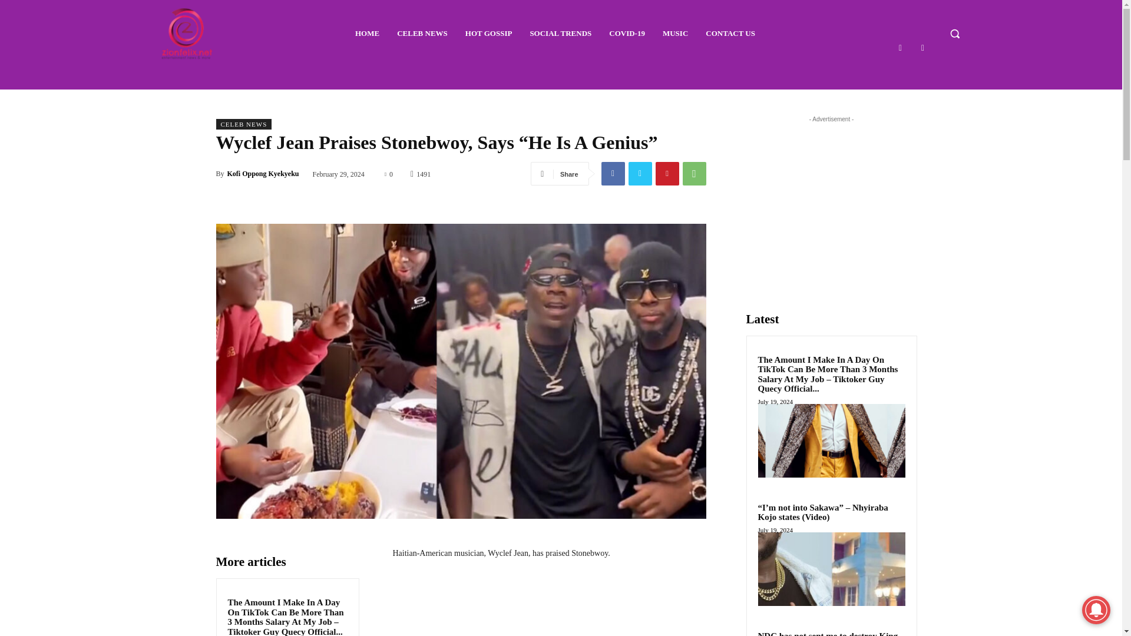 The width and height of the screenshot is (1131, 636). Describe the element at coordinates (488, 34) in the screenshot. I see `HOT GOSSIP` at that location.